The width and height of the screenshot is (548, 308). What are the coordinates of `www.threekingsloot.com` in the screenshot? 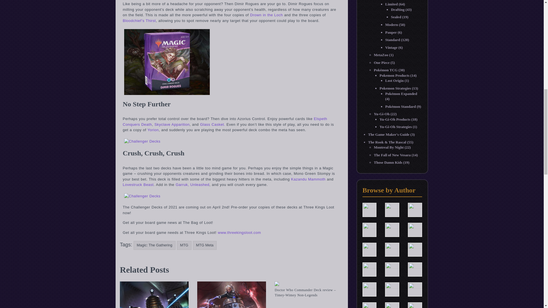 It's located at (239, 232).